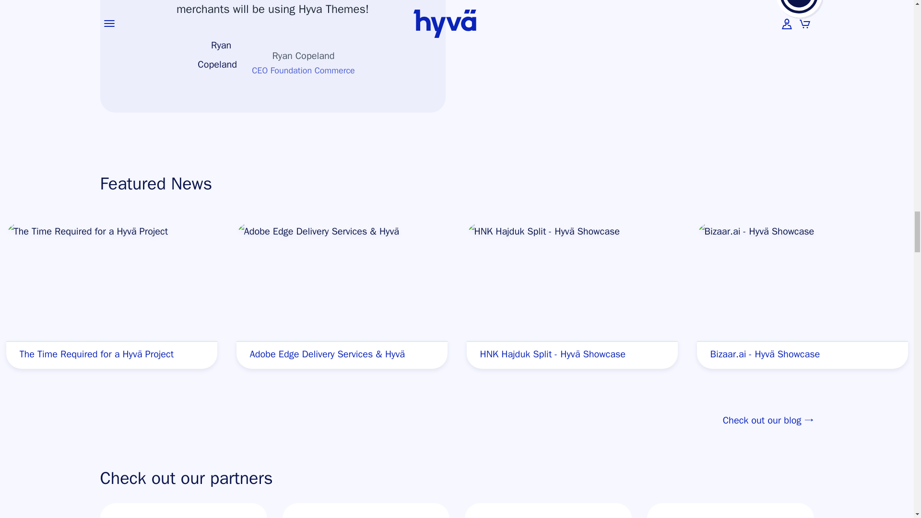 The height and width of the screenshot is (518, 921). What do you see at coordinates (183, 510) in the screenshot?
I see `Vendic` at bounding box center [183, 510].